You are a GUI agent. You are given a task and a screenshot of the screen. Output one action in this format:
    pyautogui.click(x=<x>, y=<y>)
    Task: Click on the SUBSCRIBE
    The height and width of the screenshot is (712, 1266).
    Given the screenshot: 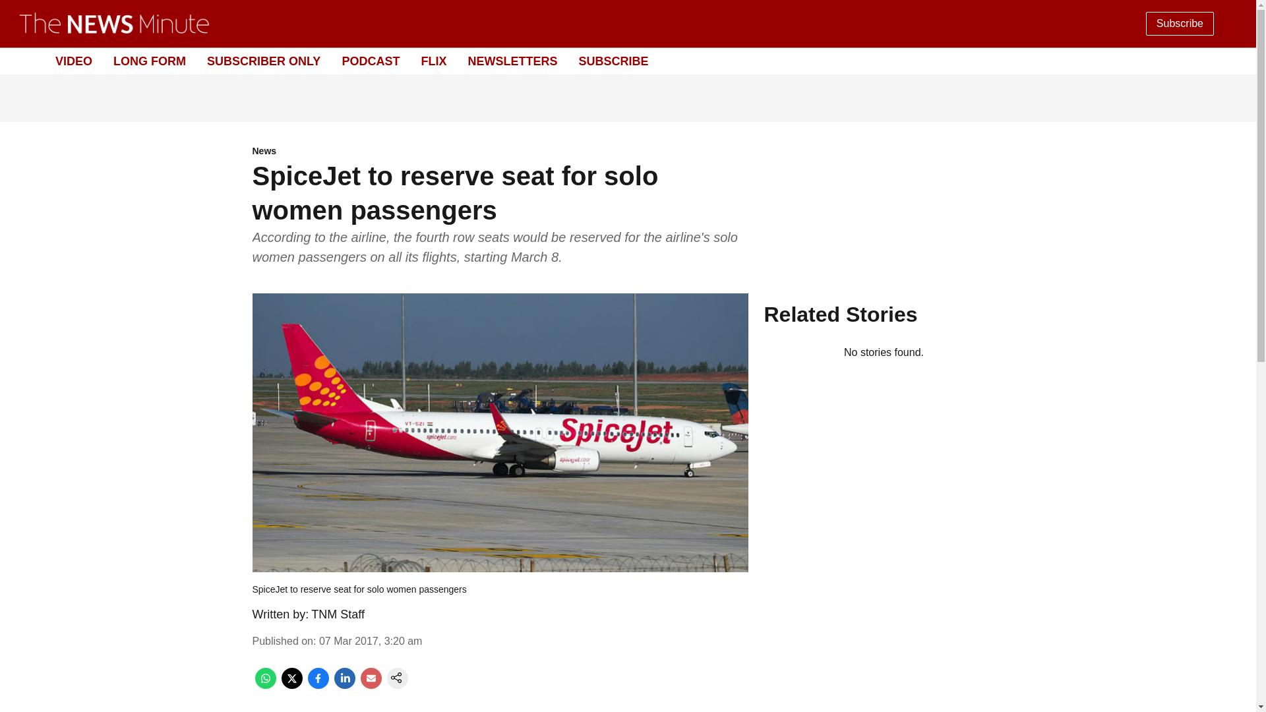 What is the action you would take?
    pyautogui.click(x=613, y=61)
    